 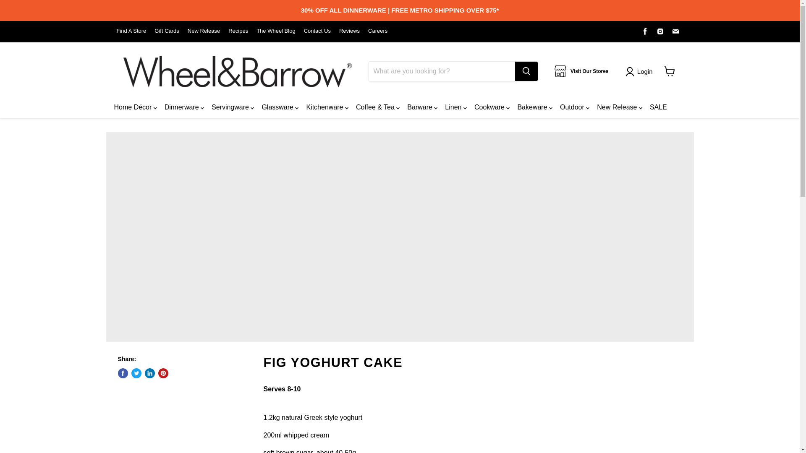 I want to click on View cart, so click(x=669, y=71).